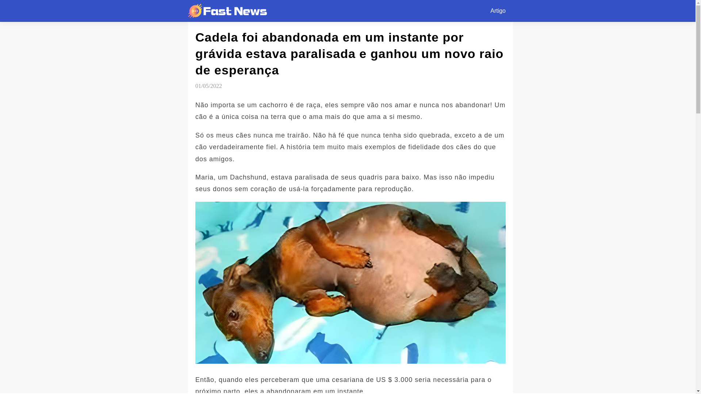  I want to click on Artigo, so click(498, 11).